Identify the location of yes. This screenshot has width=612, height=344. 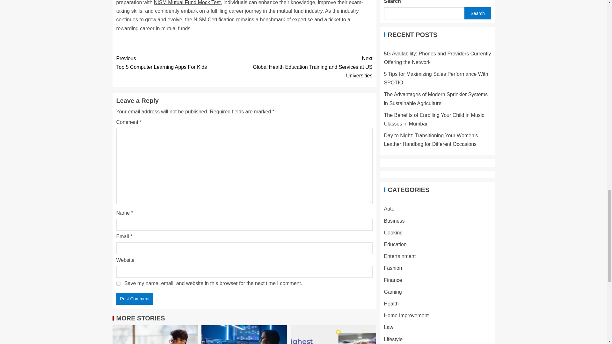
(180, 62).